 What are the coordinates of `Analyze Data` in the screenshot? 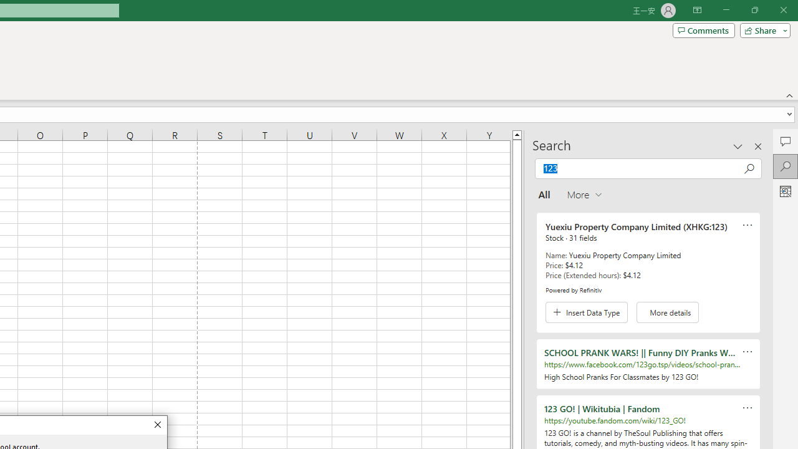 It's located at (786, 191).